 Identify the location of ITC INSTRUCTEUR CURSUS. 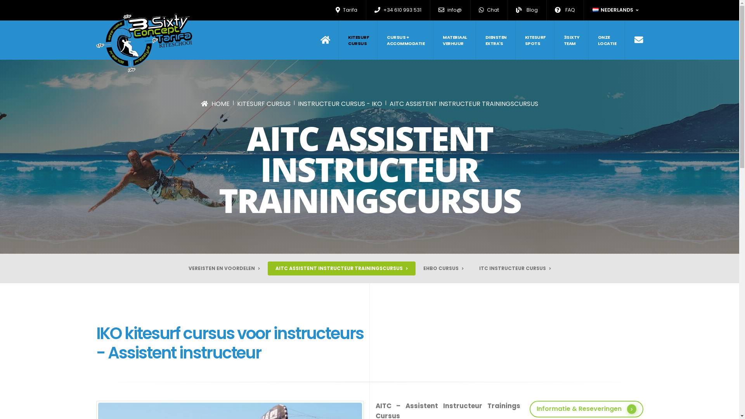
(515, 268).